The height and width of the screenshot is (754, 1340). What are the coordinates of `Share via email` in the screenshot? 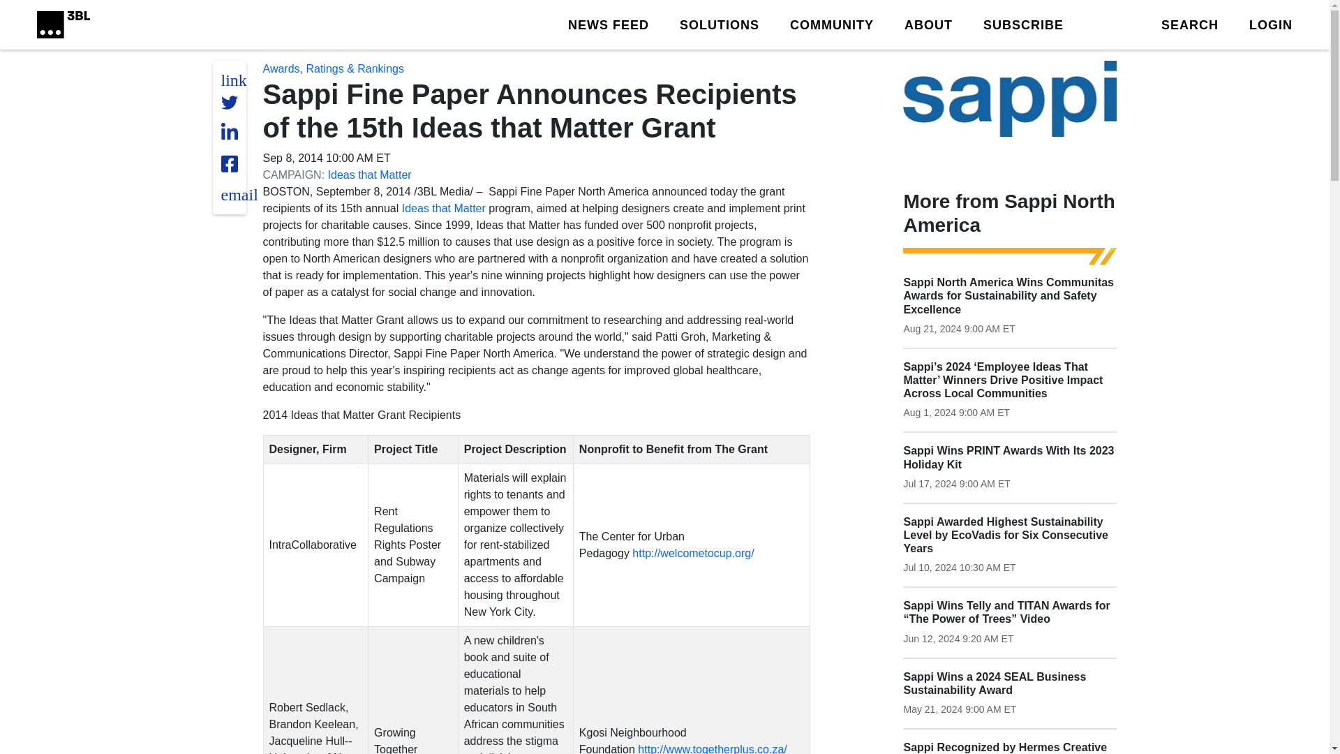 It's located at (239, 194).